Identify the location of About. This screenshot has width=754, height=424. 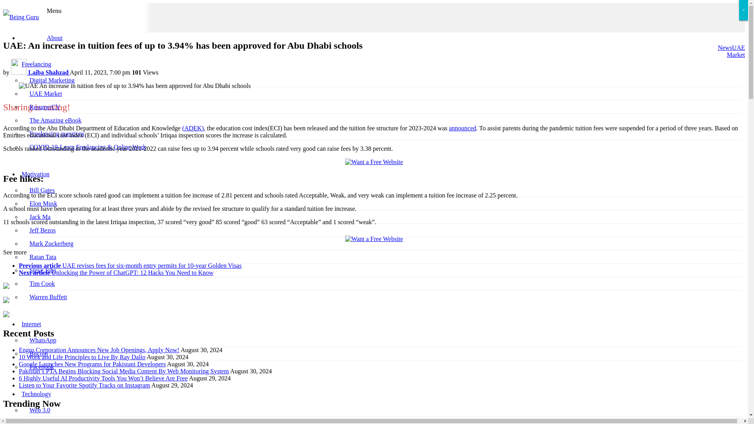
(55, 38).